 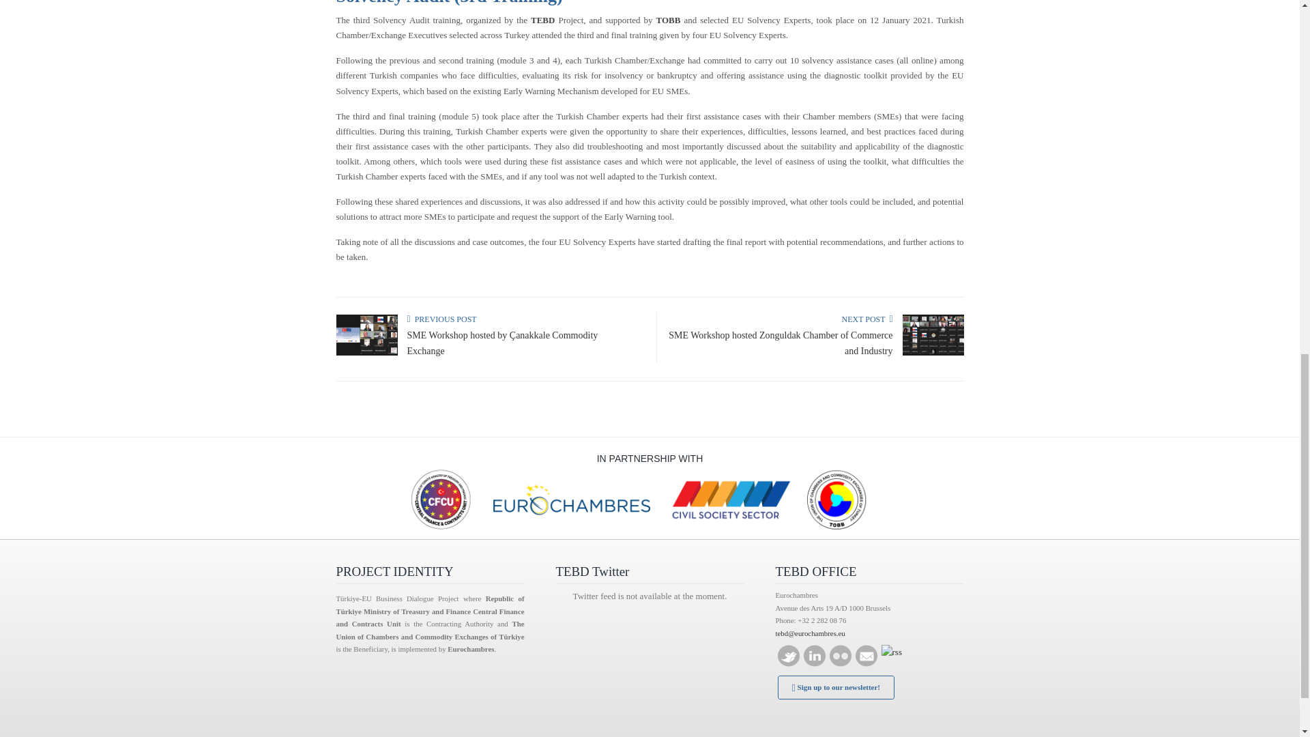 I want to click on  PREVIOUS POST, so click(x=441, y=319).